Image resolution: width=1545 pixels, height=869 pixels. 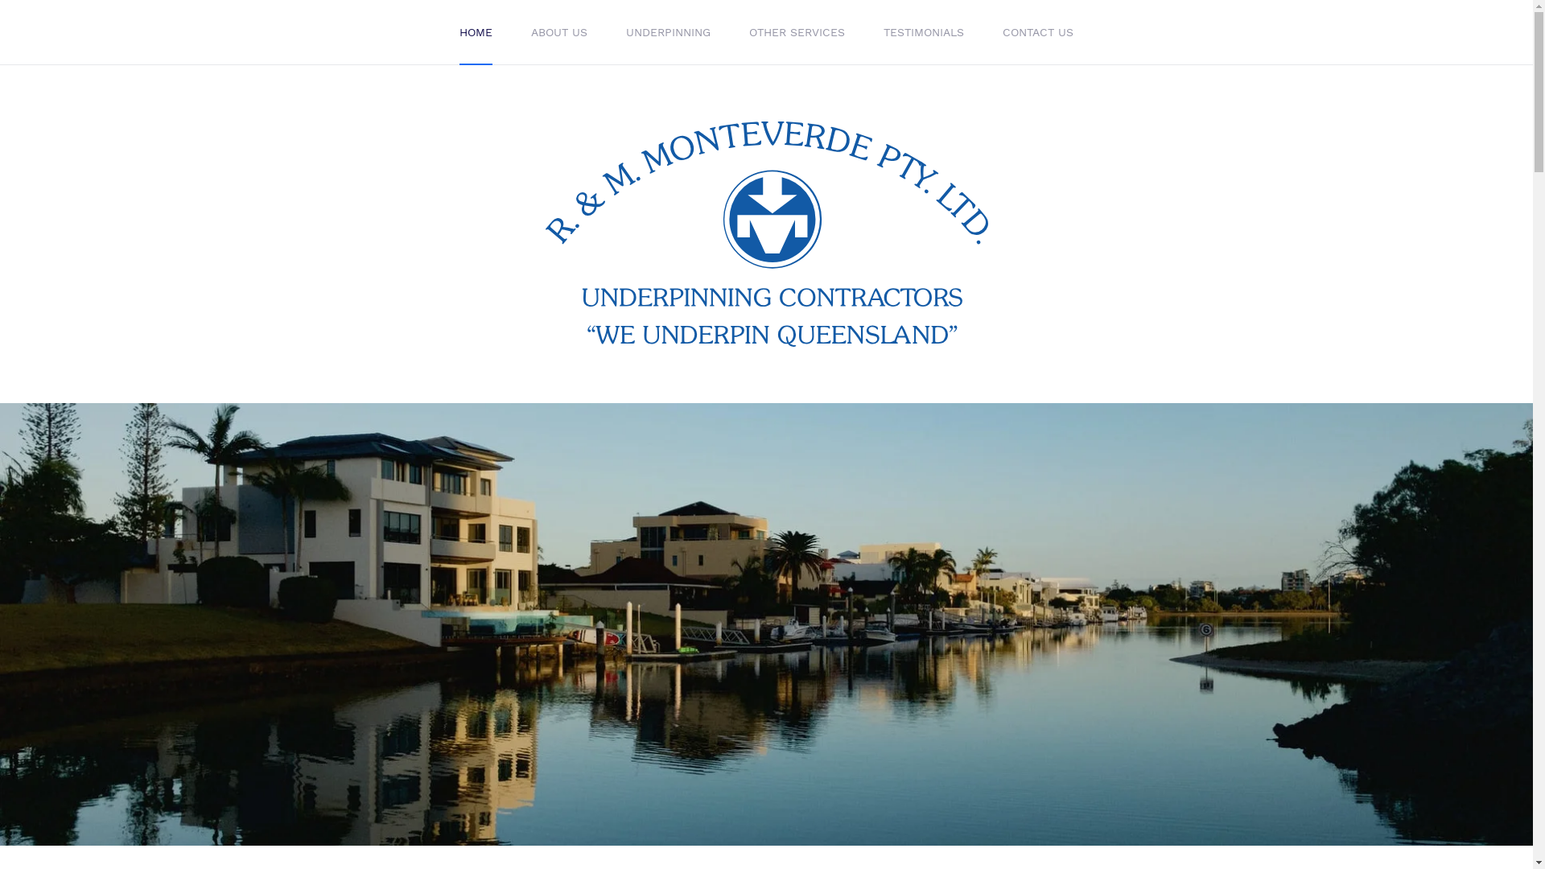 What do you see at coordinates (559, 32) in the screenshot?
I see `ABOUT US` at bounding box center [559, 32].